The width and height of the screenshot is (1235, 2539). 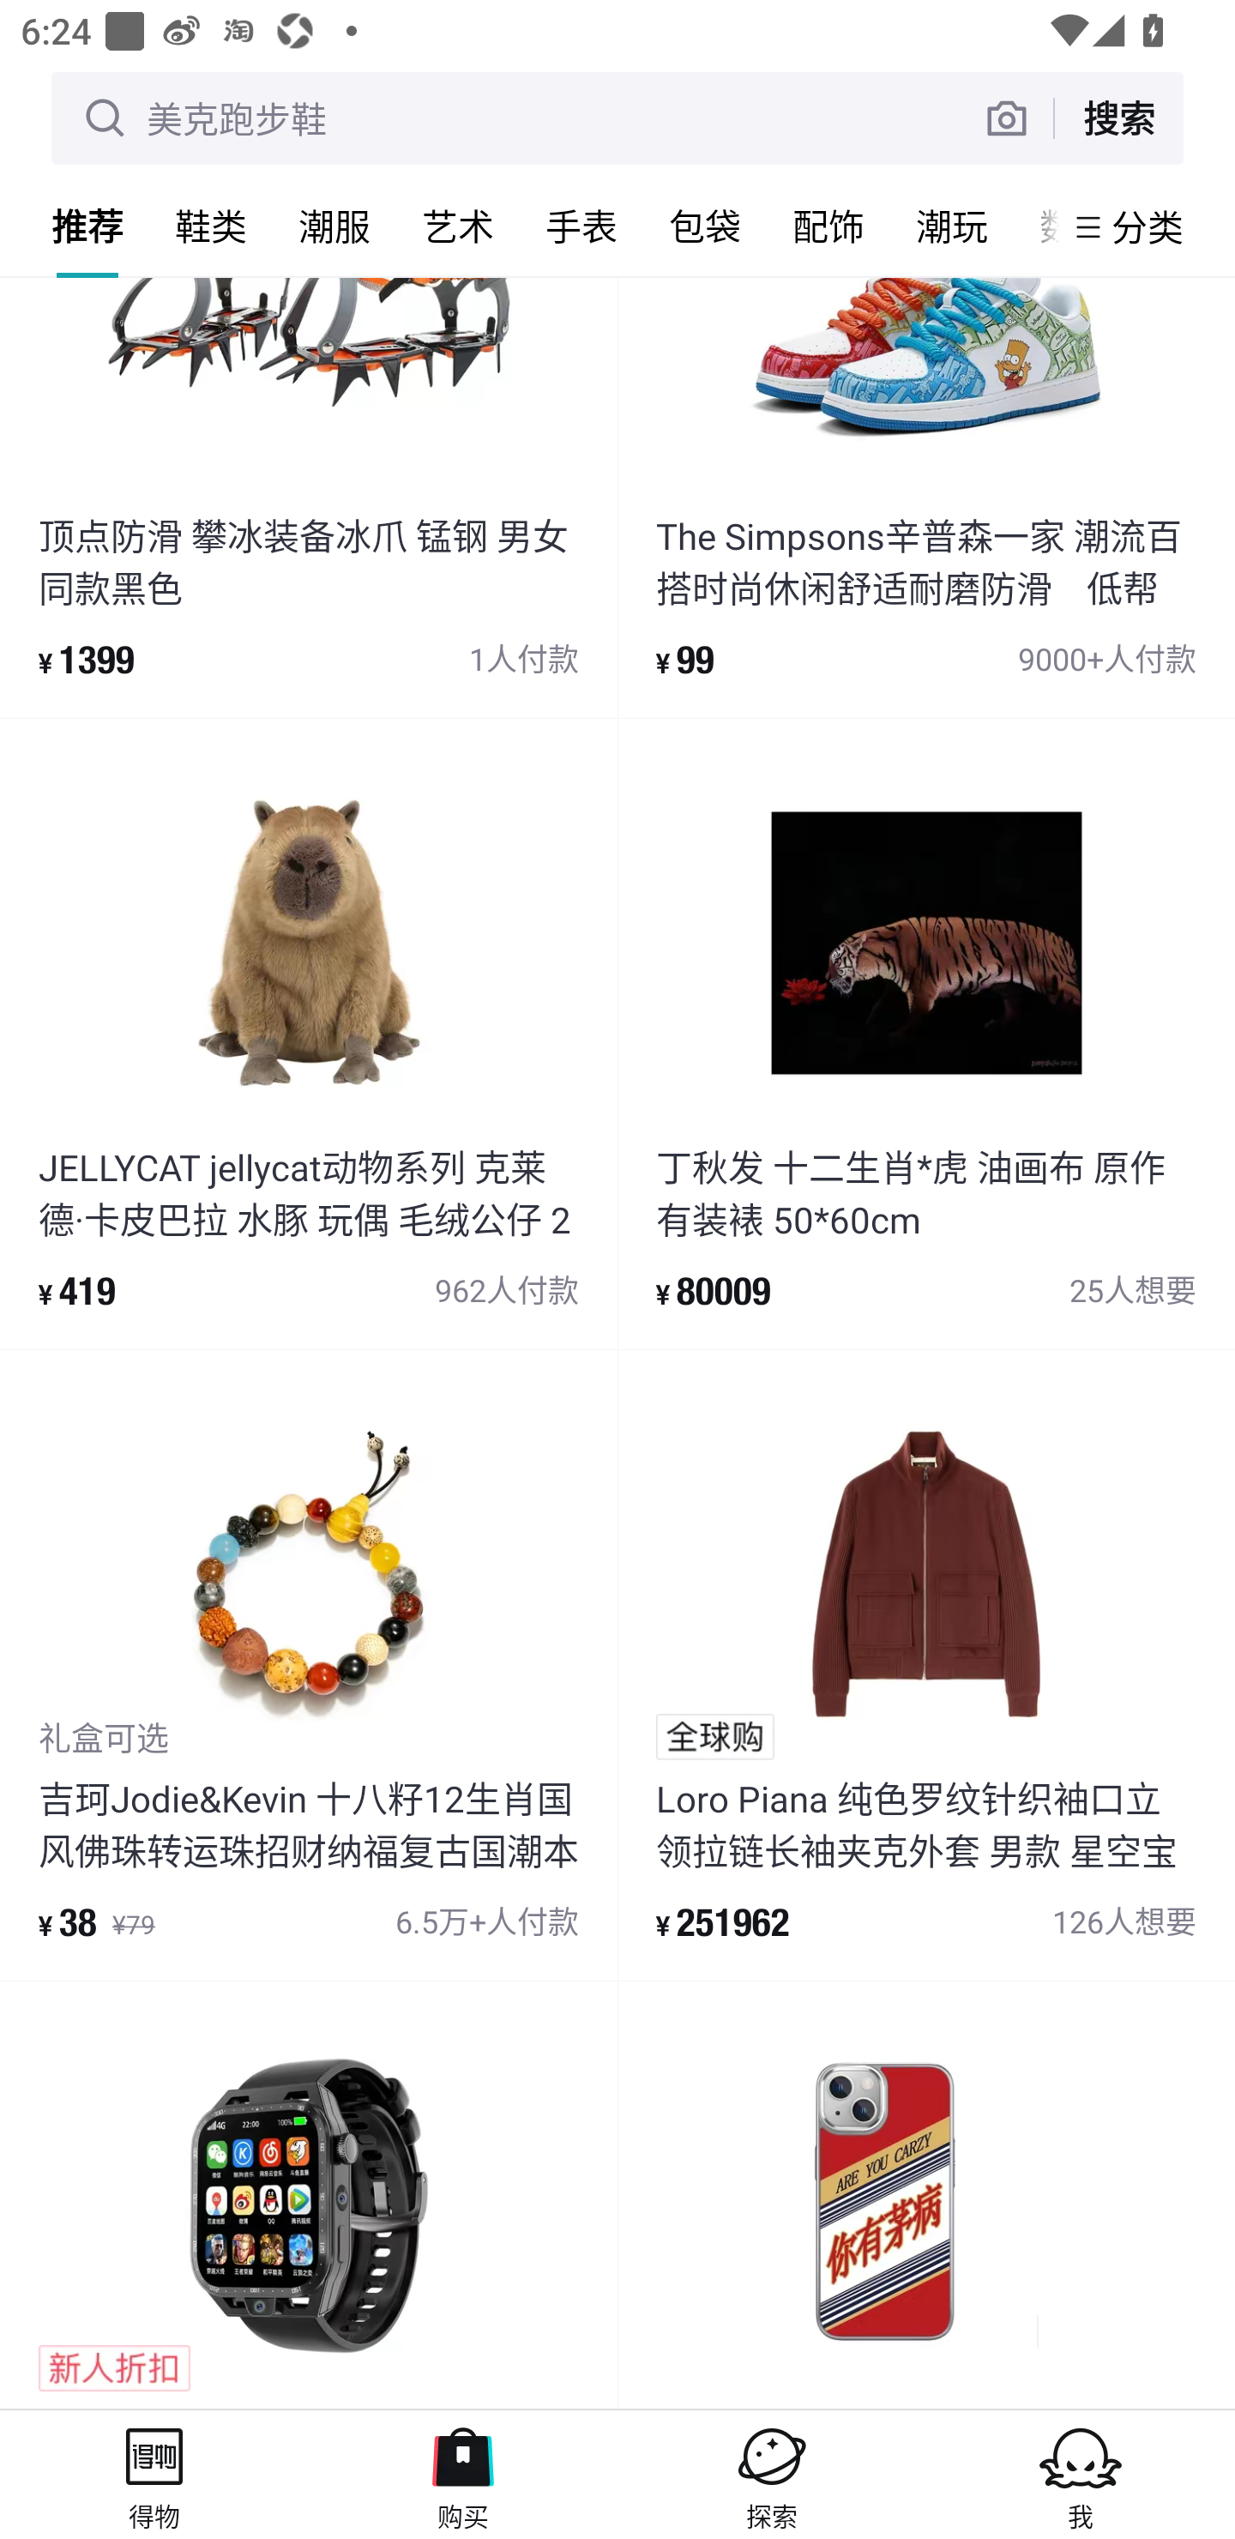 I want to click on 艺术, so click(x=458, y=226).